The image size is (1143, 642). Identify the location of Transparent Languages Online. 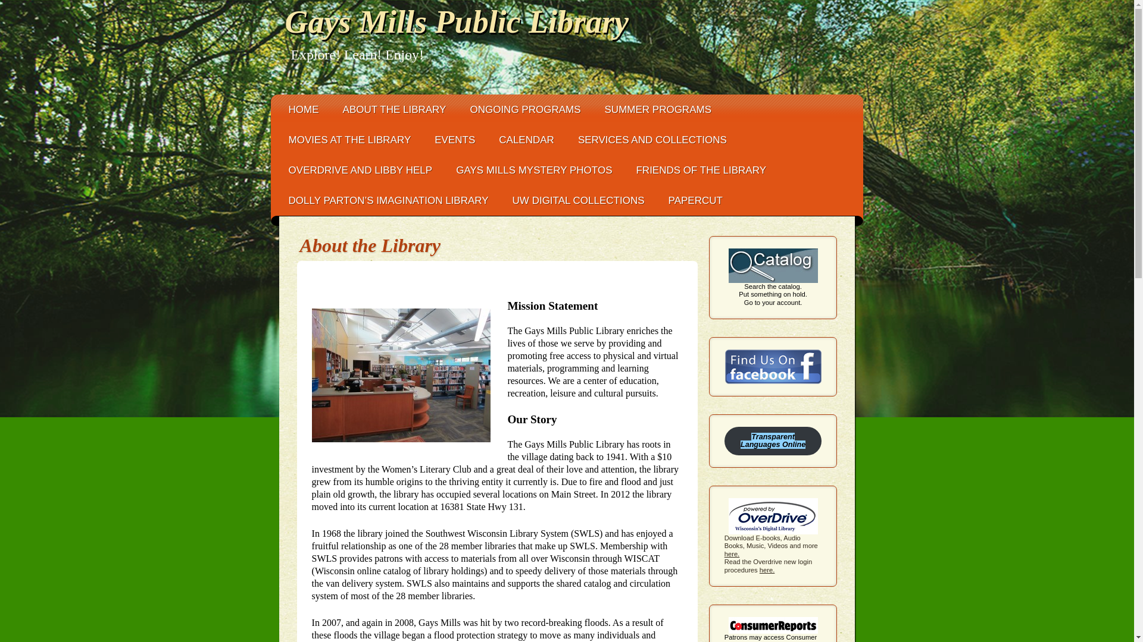
(773, 441).